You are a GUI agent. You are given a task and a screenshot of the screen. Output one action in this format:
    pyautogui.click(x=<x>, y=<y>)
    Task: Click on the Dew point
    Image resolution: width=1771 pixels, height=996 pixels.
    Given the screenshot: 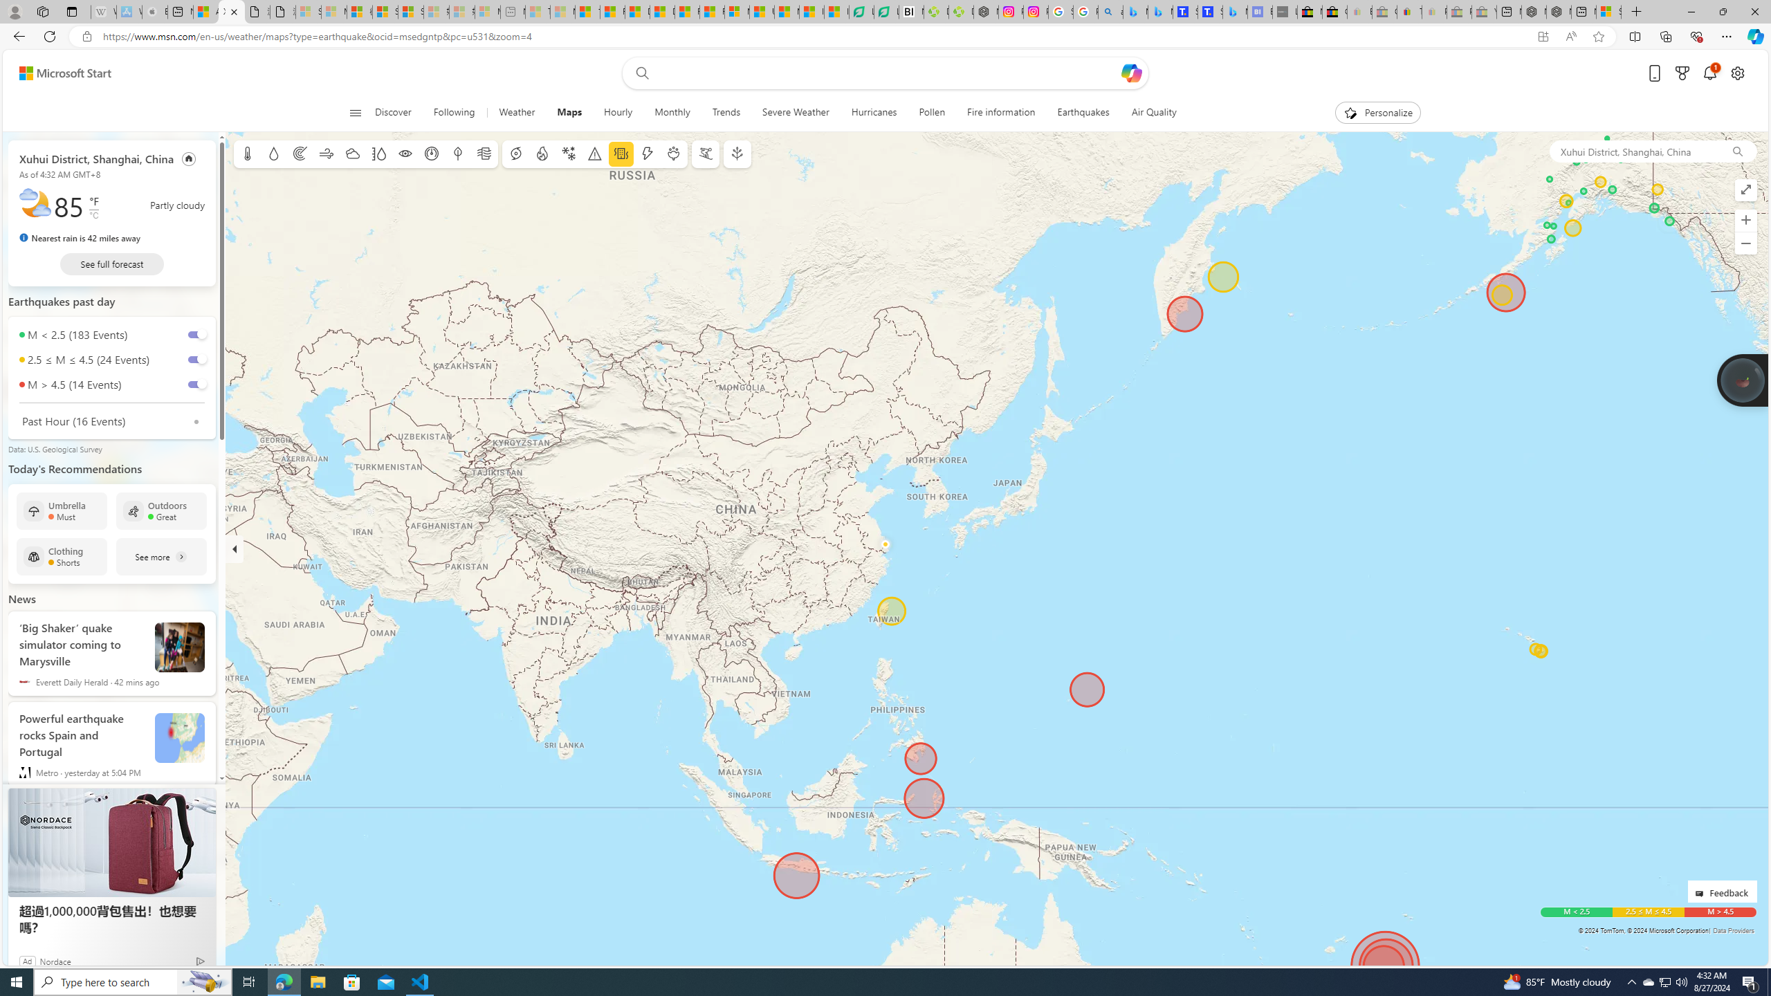 What is the action you would take?
    pyautogui.click(x=458, y=154)
    